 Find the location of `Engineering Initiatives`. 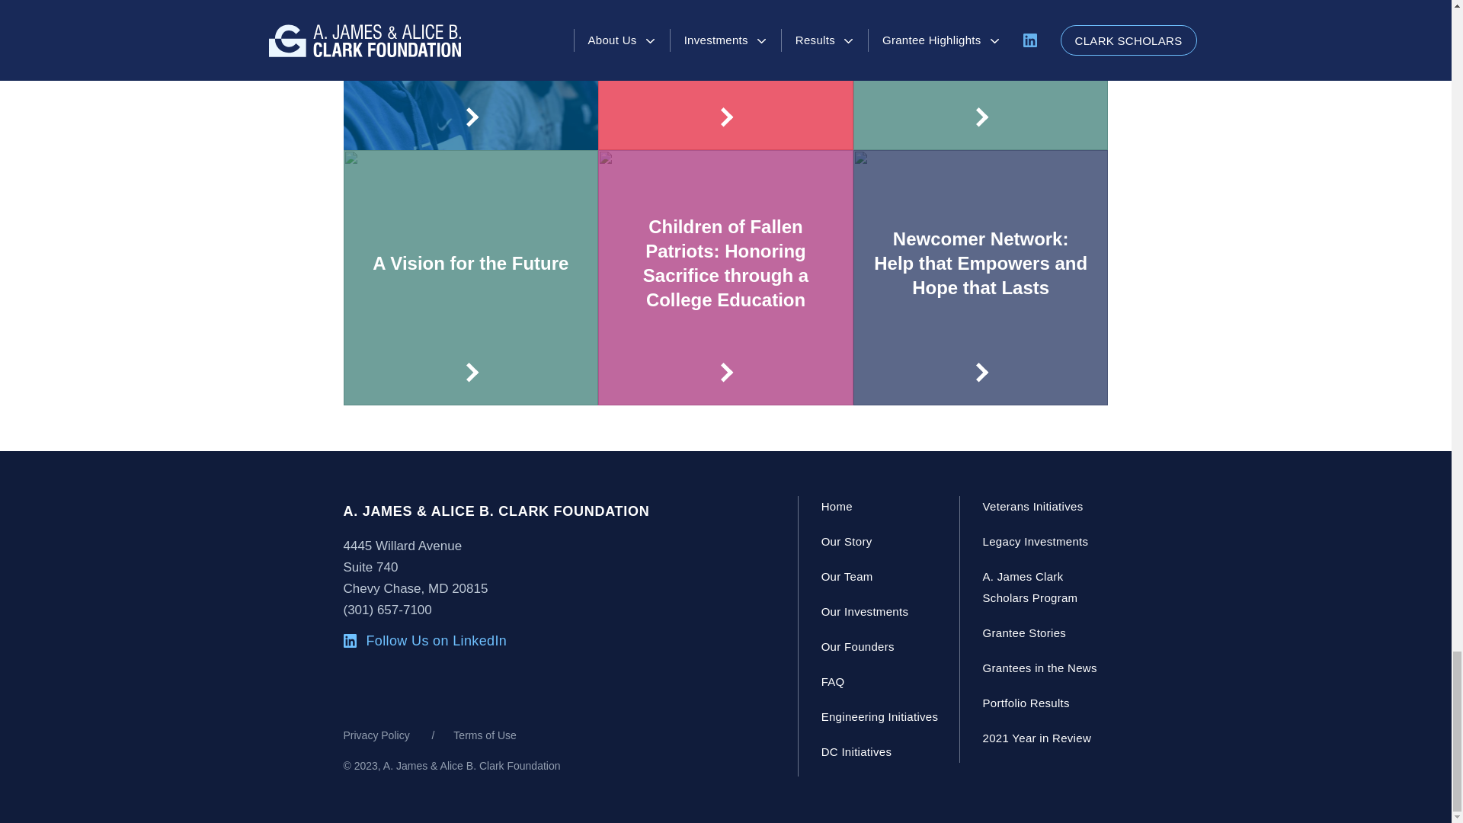

Engineering Initiatives is located at coordinates (879, 716).